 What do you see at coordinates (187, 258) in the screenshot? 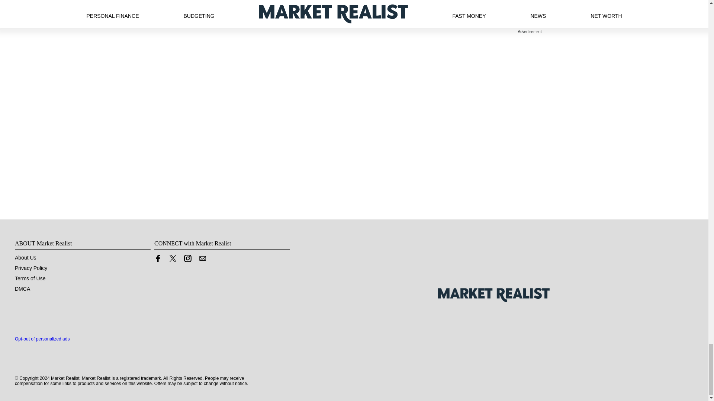
I see `Link to Instagram` at bounding box center [187, 258].